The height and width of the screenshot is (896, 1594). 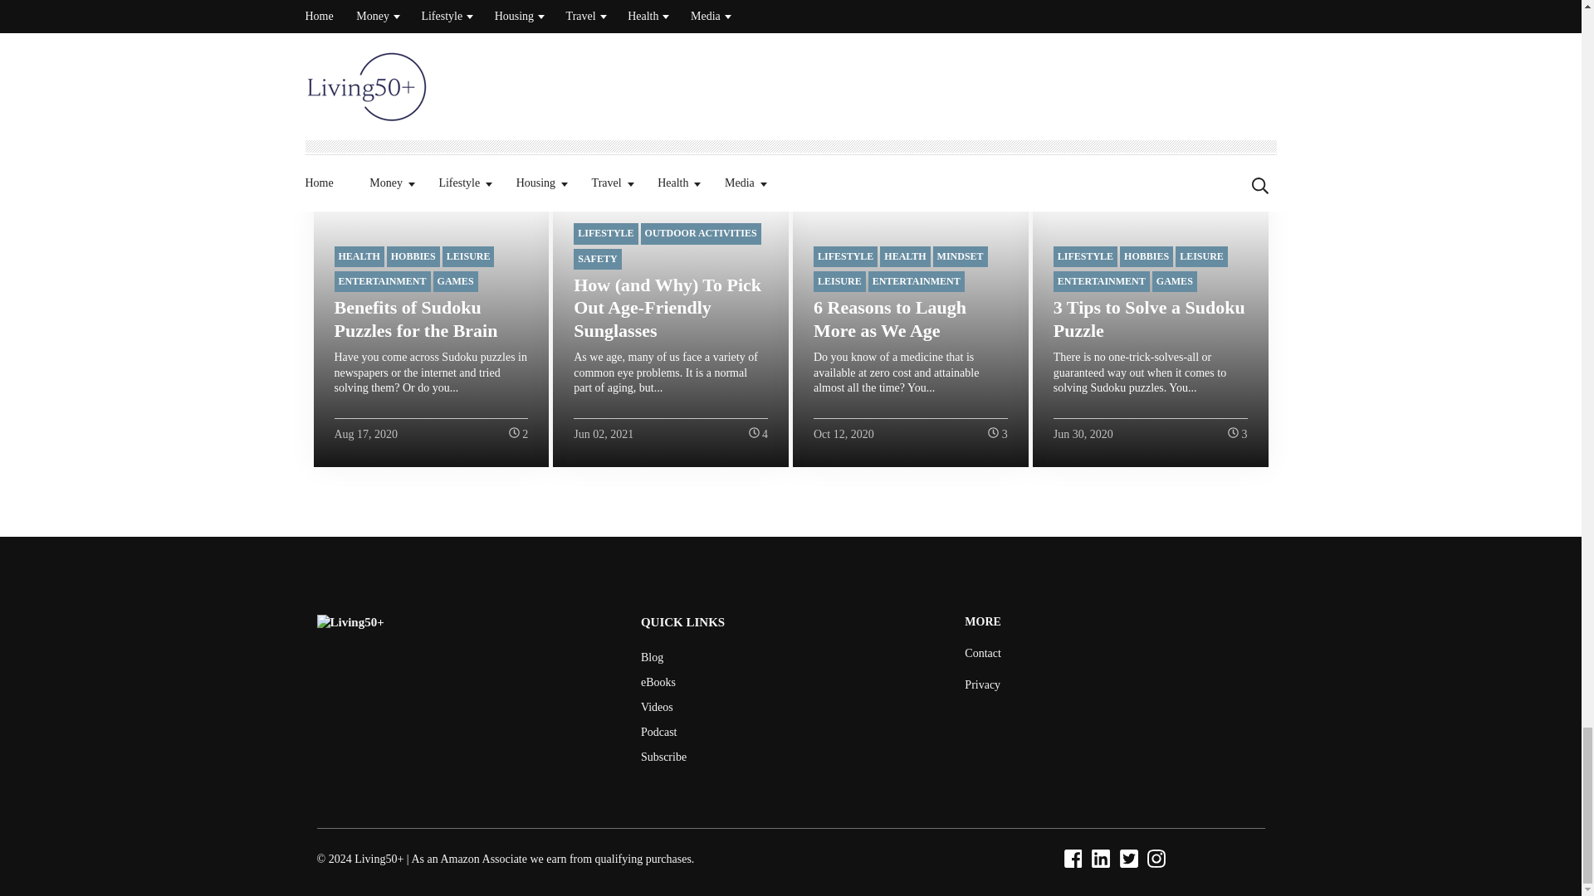 I want to click on Reading time, so click(x=993, y=433).